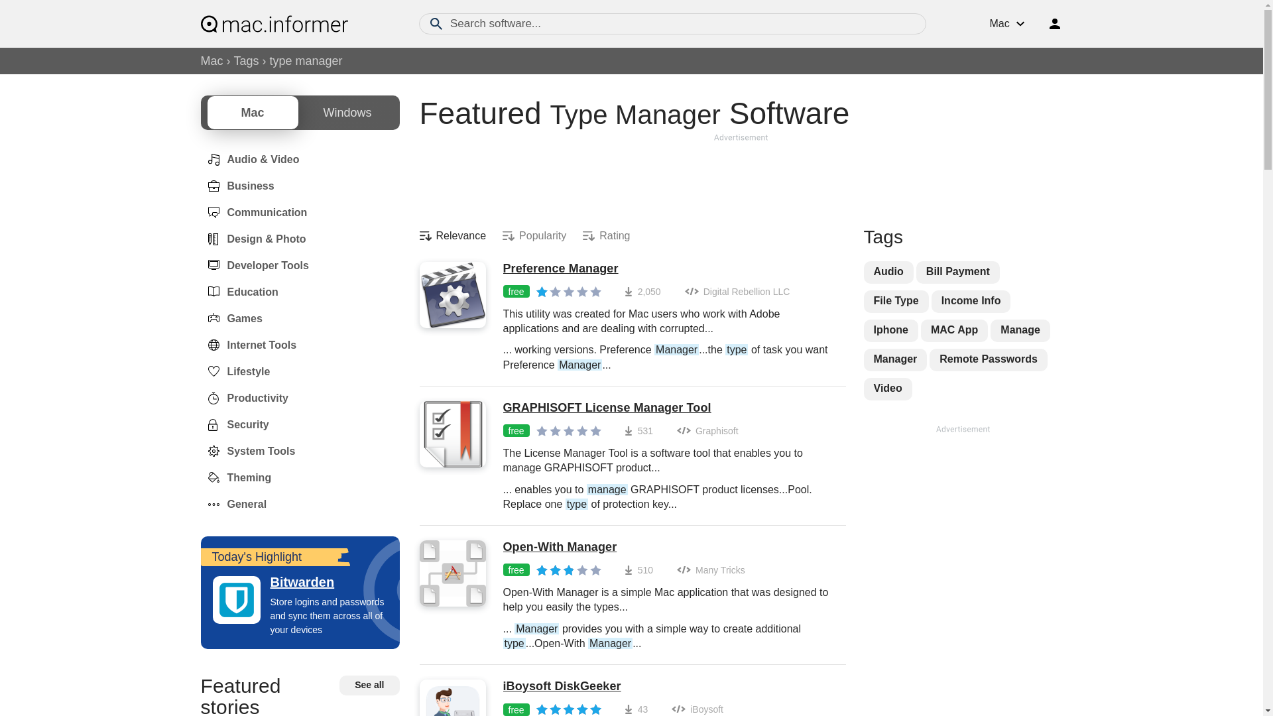 The height and width of the screenshot is (716, 1273). I want to click on iBoysoft DiskGeeker, so click(667, 686).